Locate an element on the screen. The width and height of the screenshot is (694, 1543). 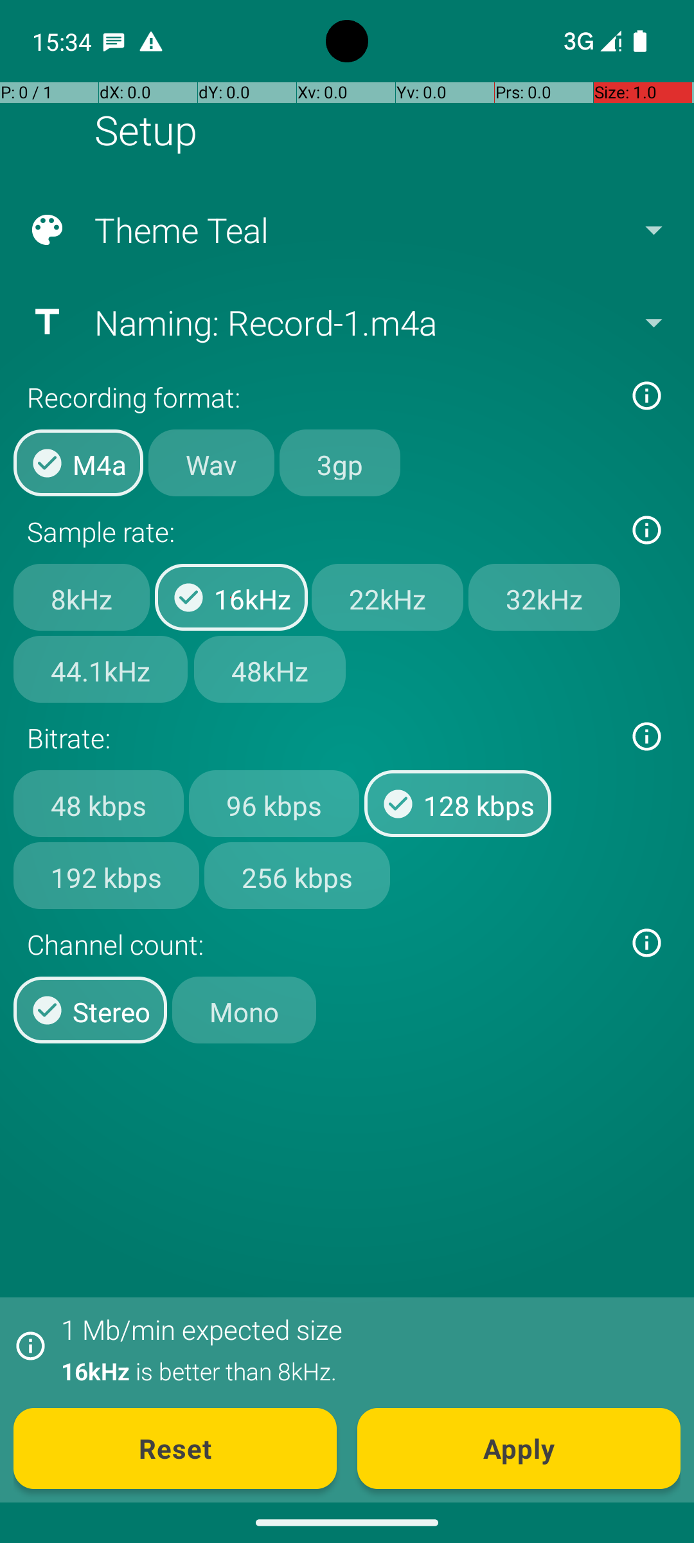
Phone three bars. is located at coordinates (590, 41).